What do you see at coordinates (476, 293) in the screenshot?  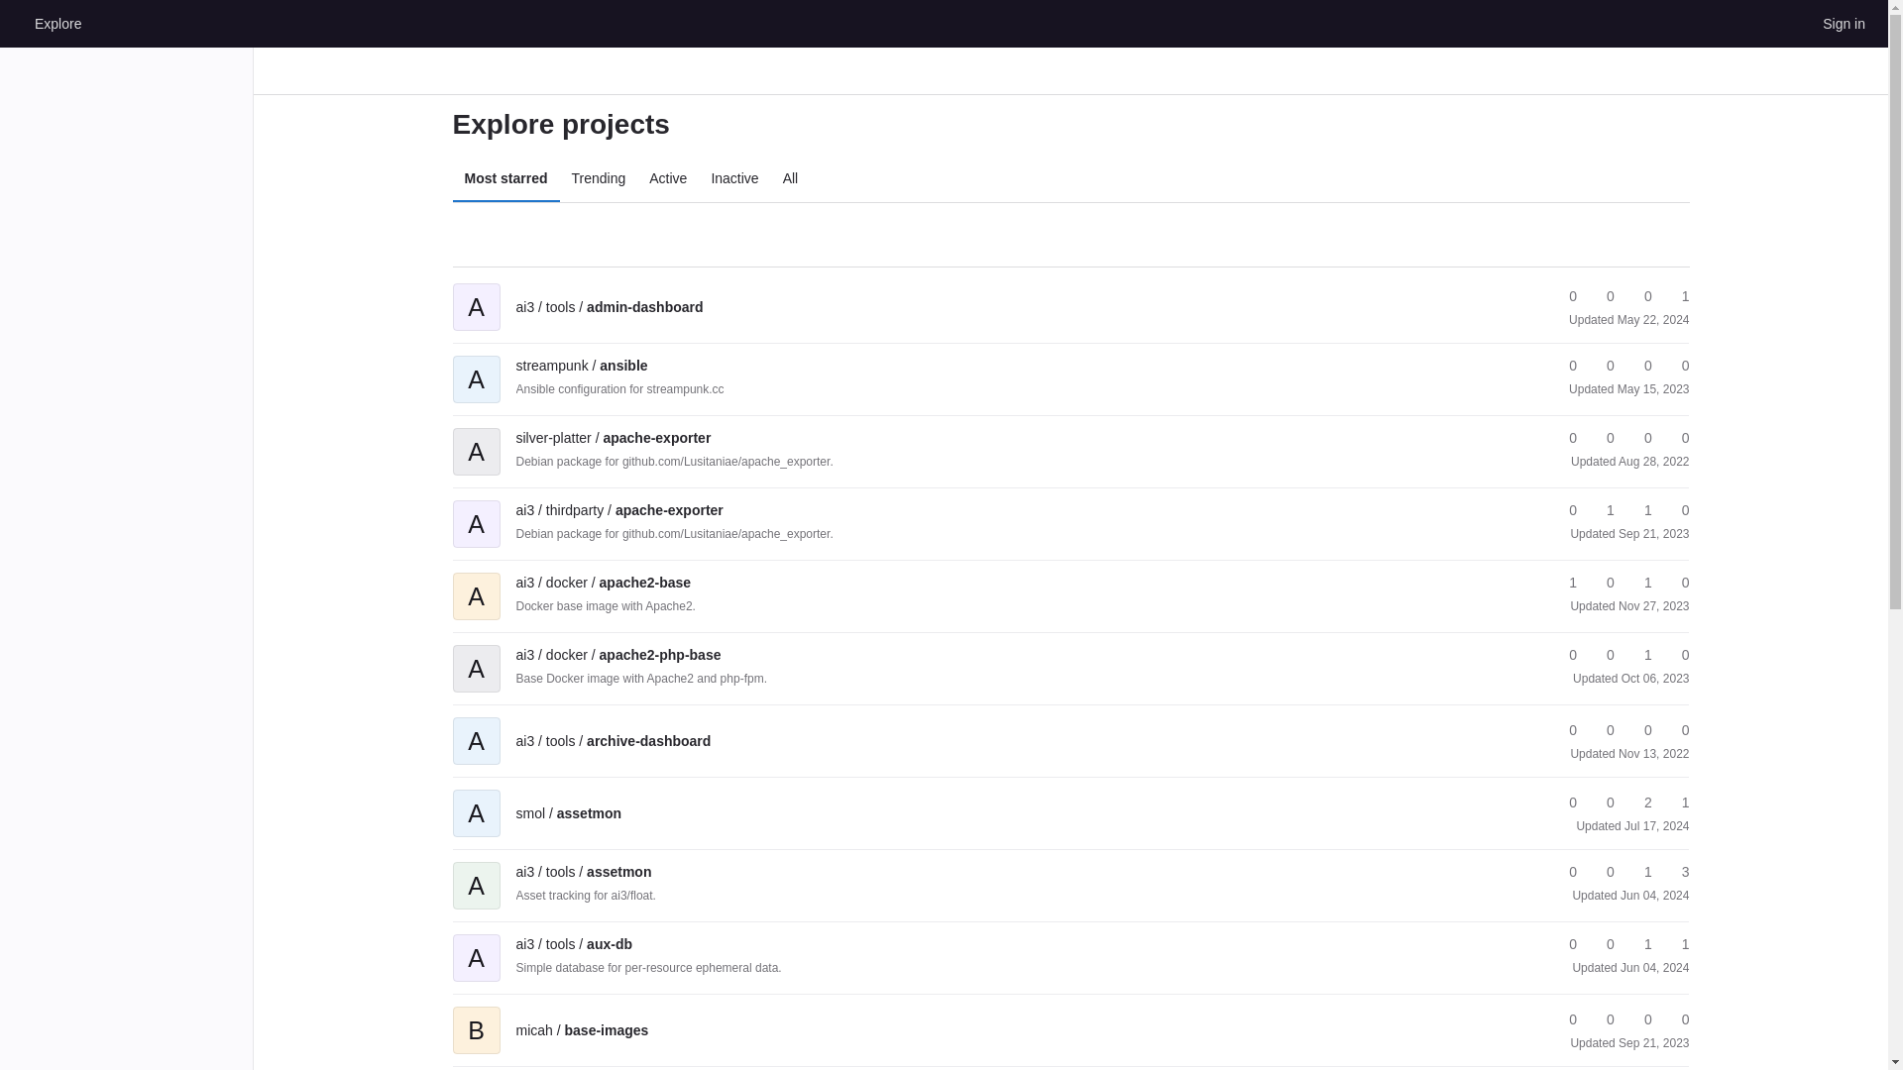 I see `A` at bounding box center [476, 293].